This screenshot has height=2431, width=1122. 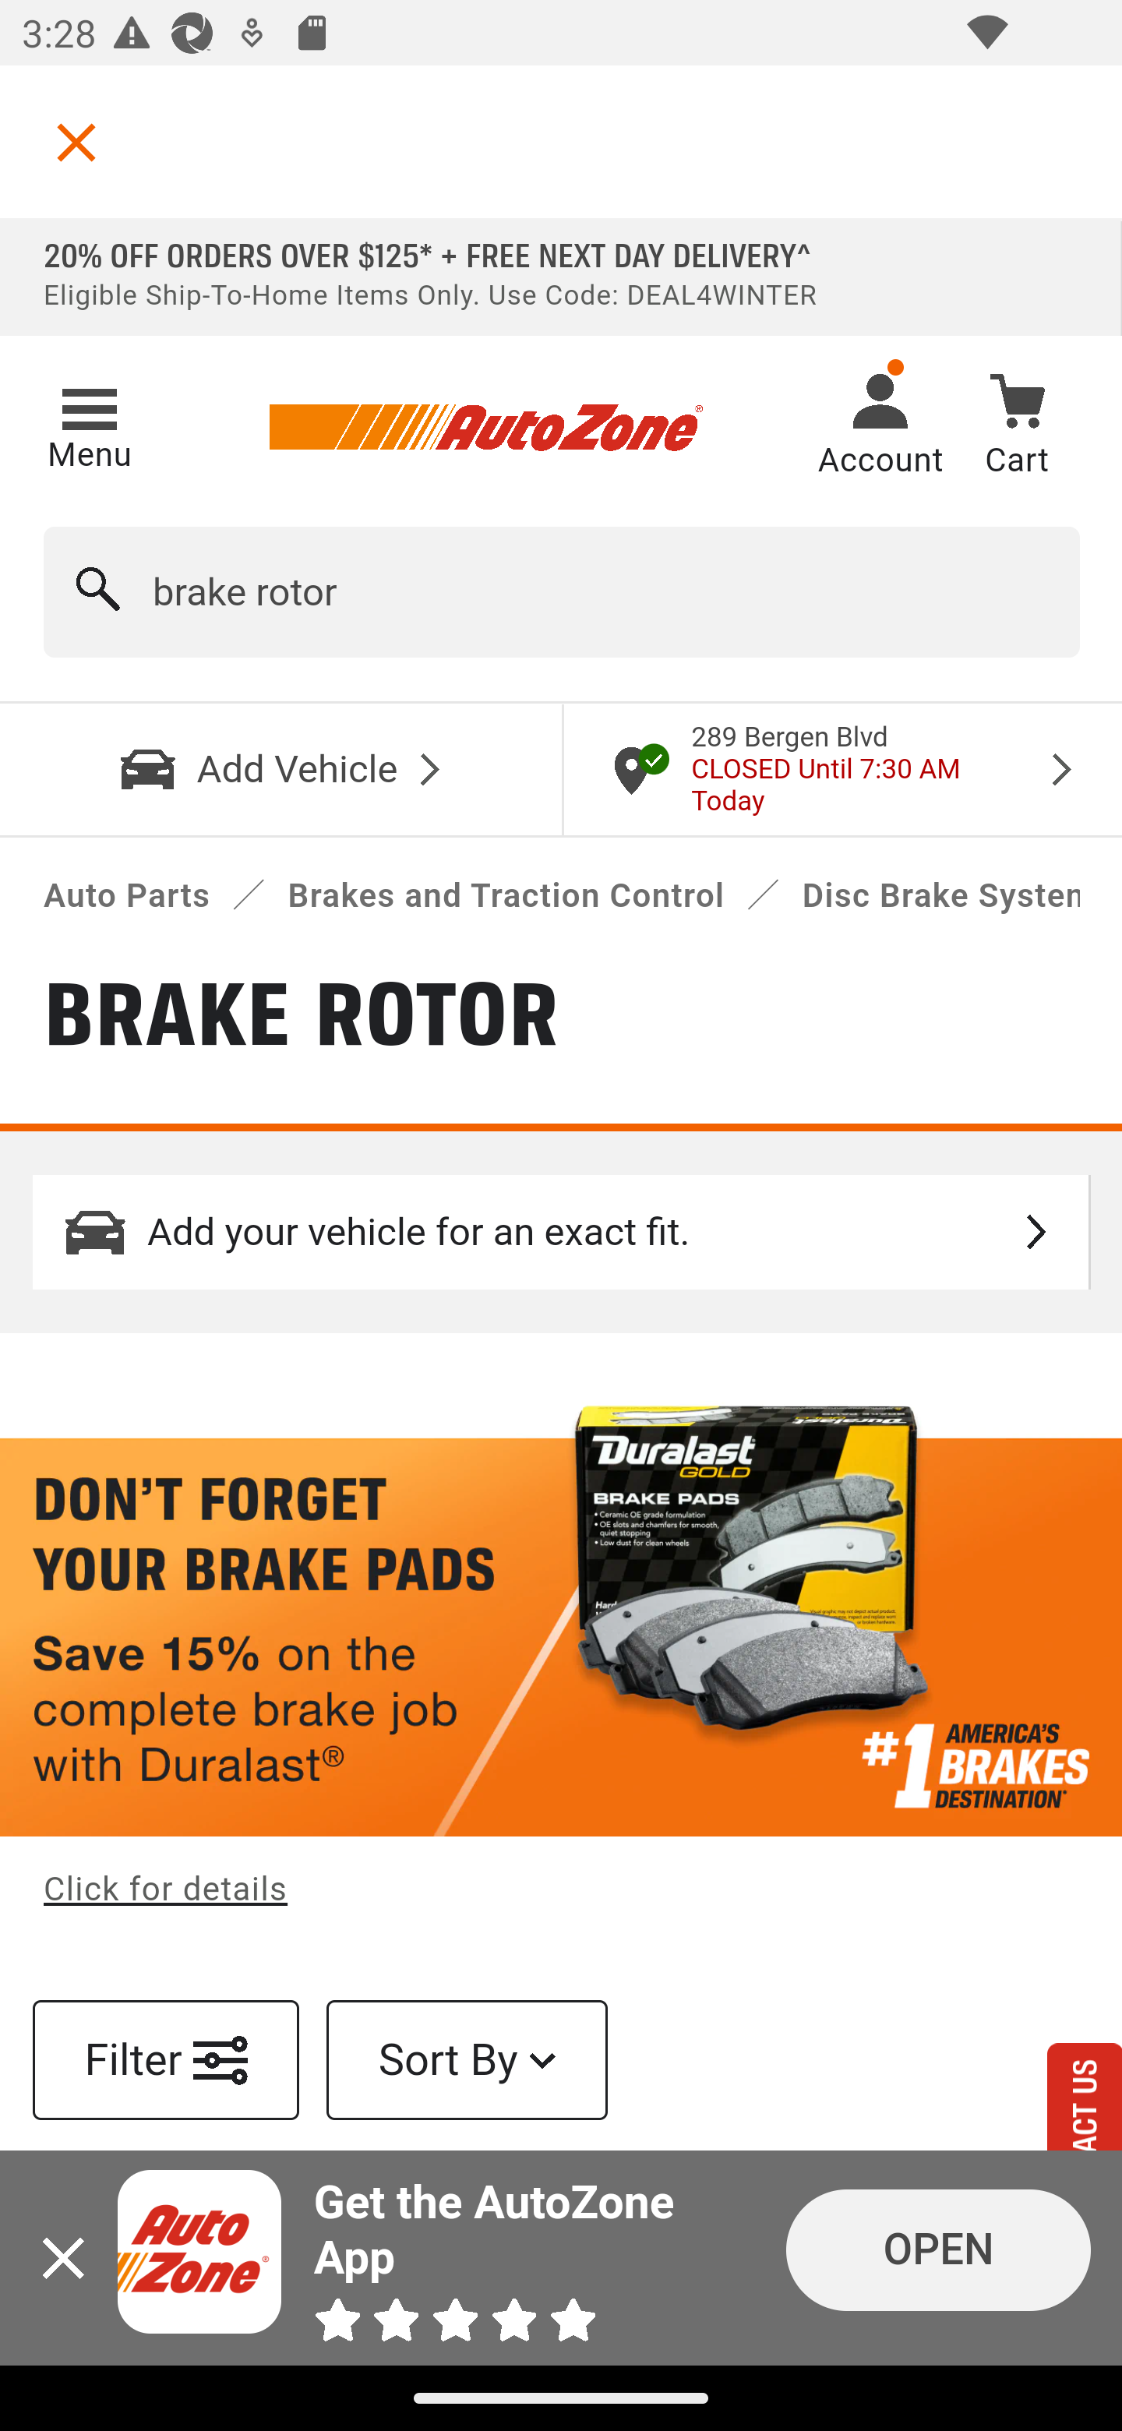 I want to click on Brakes and Traction Control, so click(x=506, y=896).